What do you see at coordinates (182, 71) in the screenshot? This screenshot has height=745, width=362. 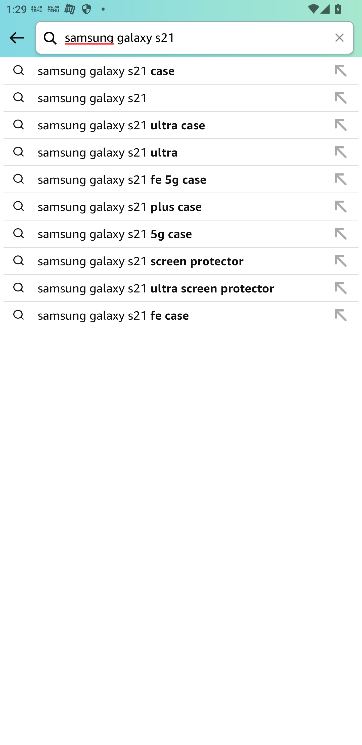 I see `samsung galaxy s21 case` at bounding box center [182, 71].